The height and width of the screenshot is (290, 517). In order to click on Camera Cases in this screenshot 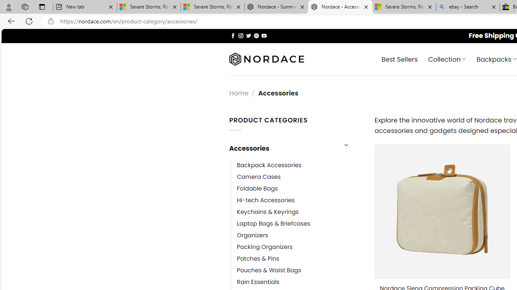, I will do `click(258, 177)`.